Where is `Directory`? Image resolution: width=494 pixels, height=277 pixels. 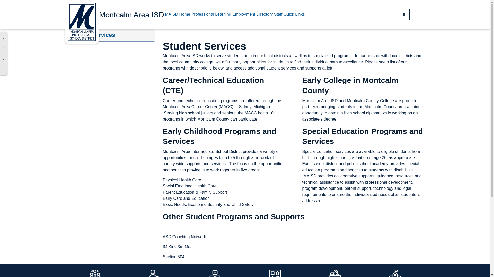 Directory is located at coordinates (264, 14).